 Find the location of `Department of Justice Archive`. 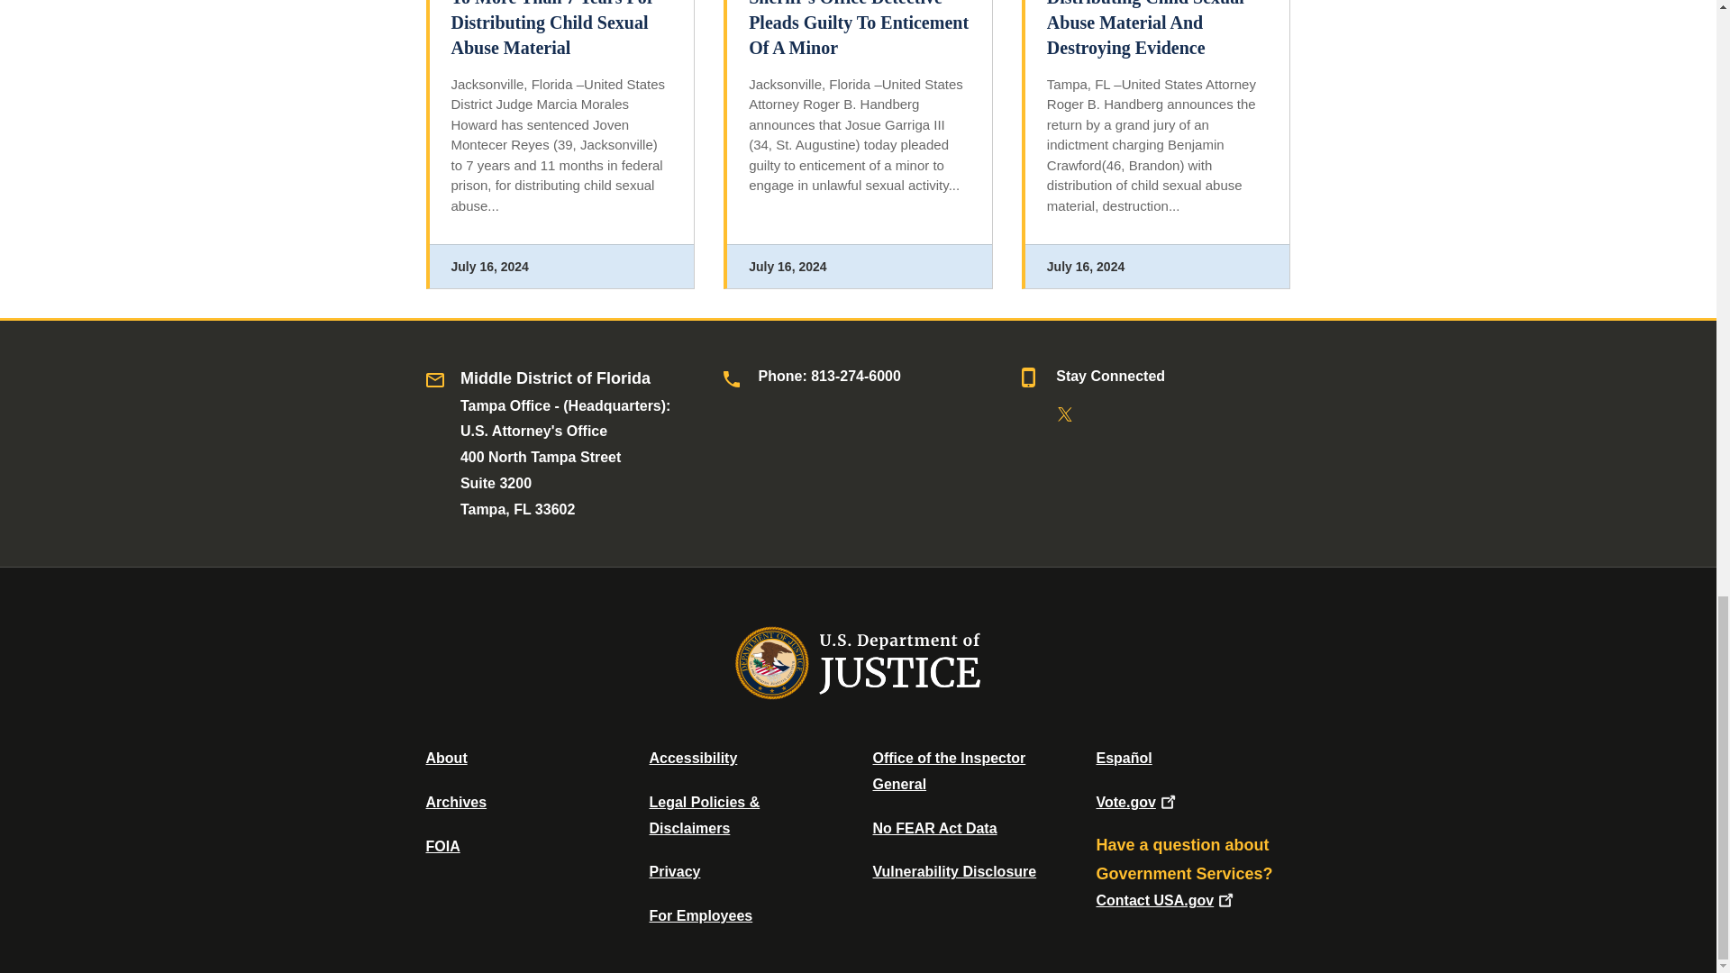

Department of Justice Archive is located at coordinates (456, 802).